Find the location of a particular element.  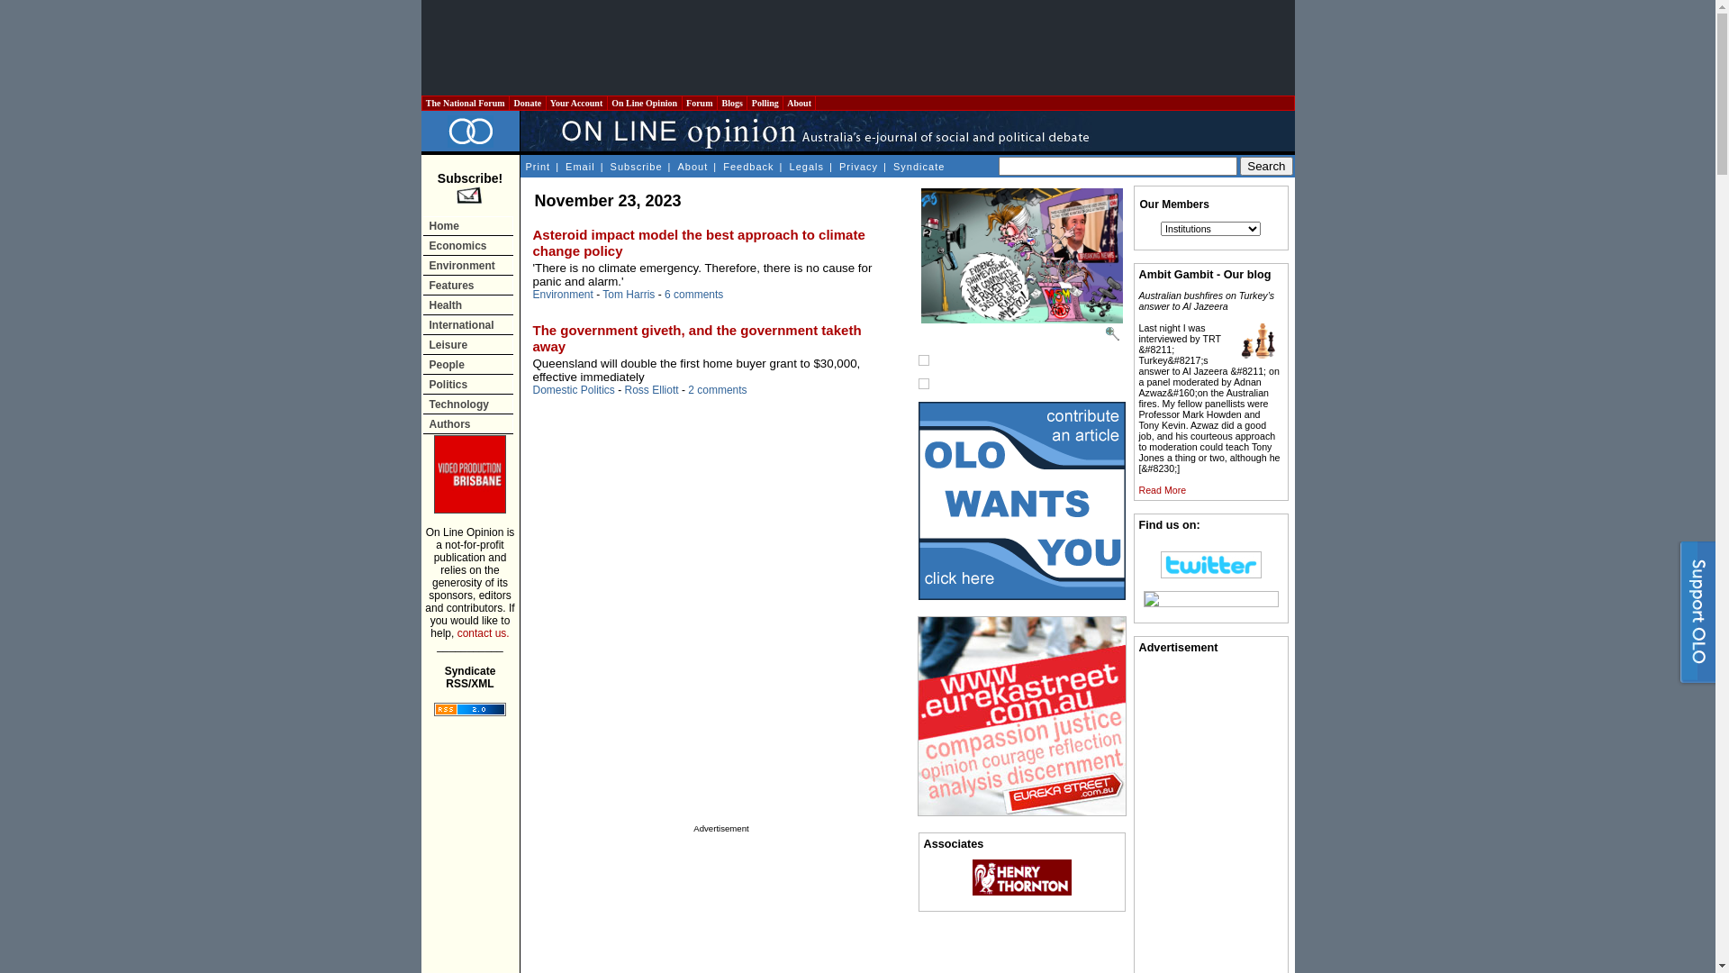

Syndicate is located at coordinates (919, 166).